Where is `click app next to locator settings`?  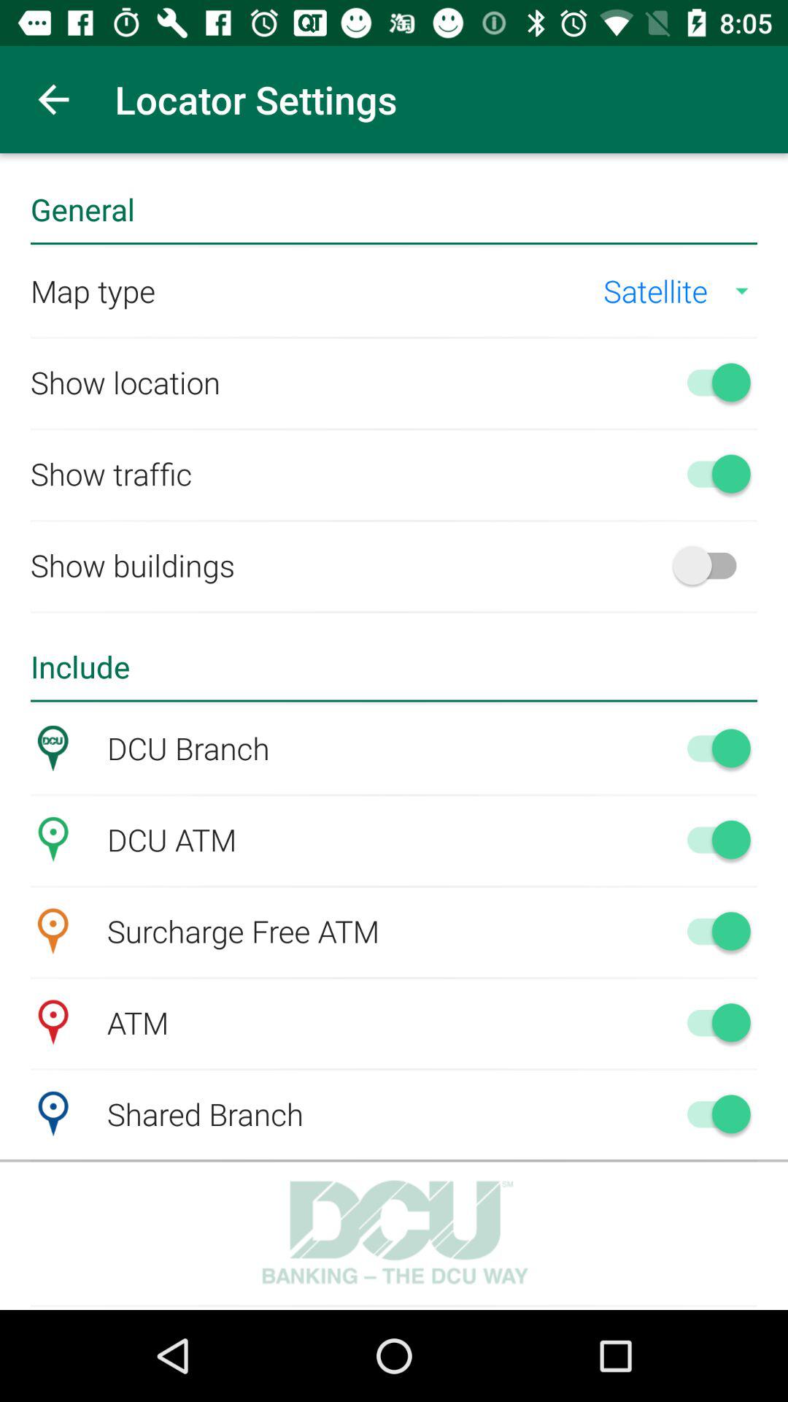
click app next to locator settings is located at coordinates (53, 99).